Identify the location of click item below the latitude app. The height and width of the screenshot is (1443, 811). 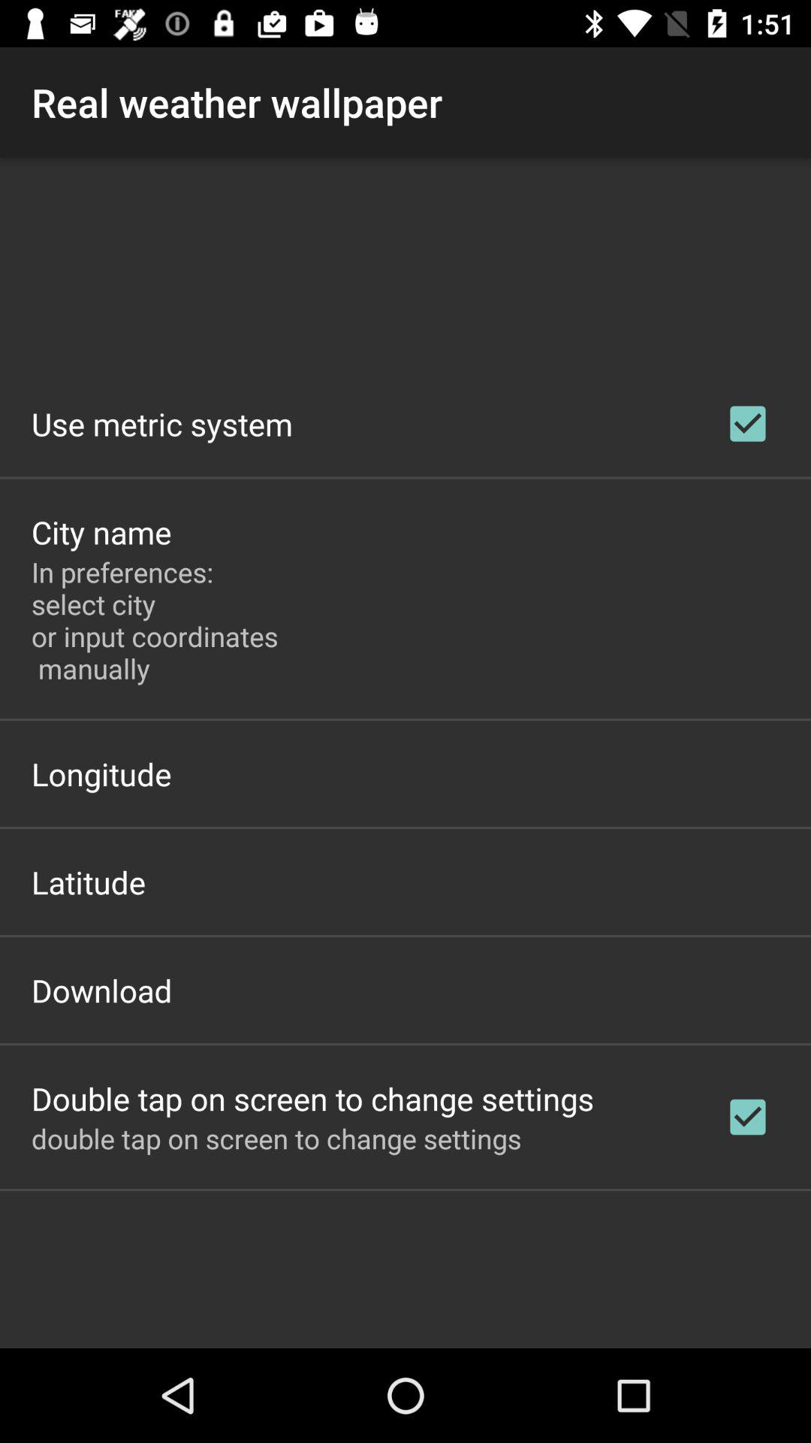
(102, 991).